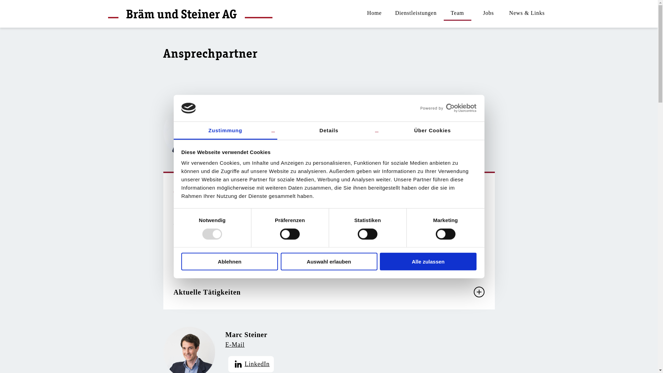 The image size is (663, 373). What do you see at coordinates (329, 131) in the screenshot?
I see `Details` at bounding box center [329, 131].